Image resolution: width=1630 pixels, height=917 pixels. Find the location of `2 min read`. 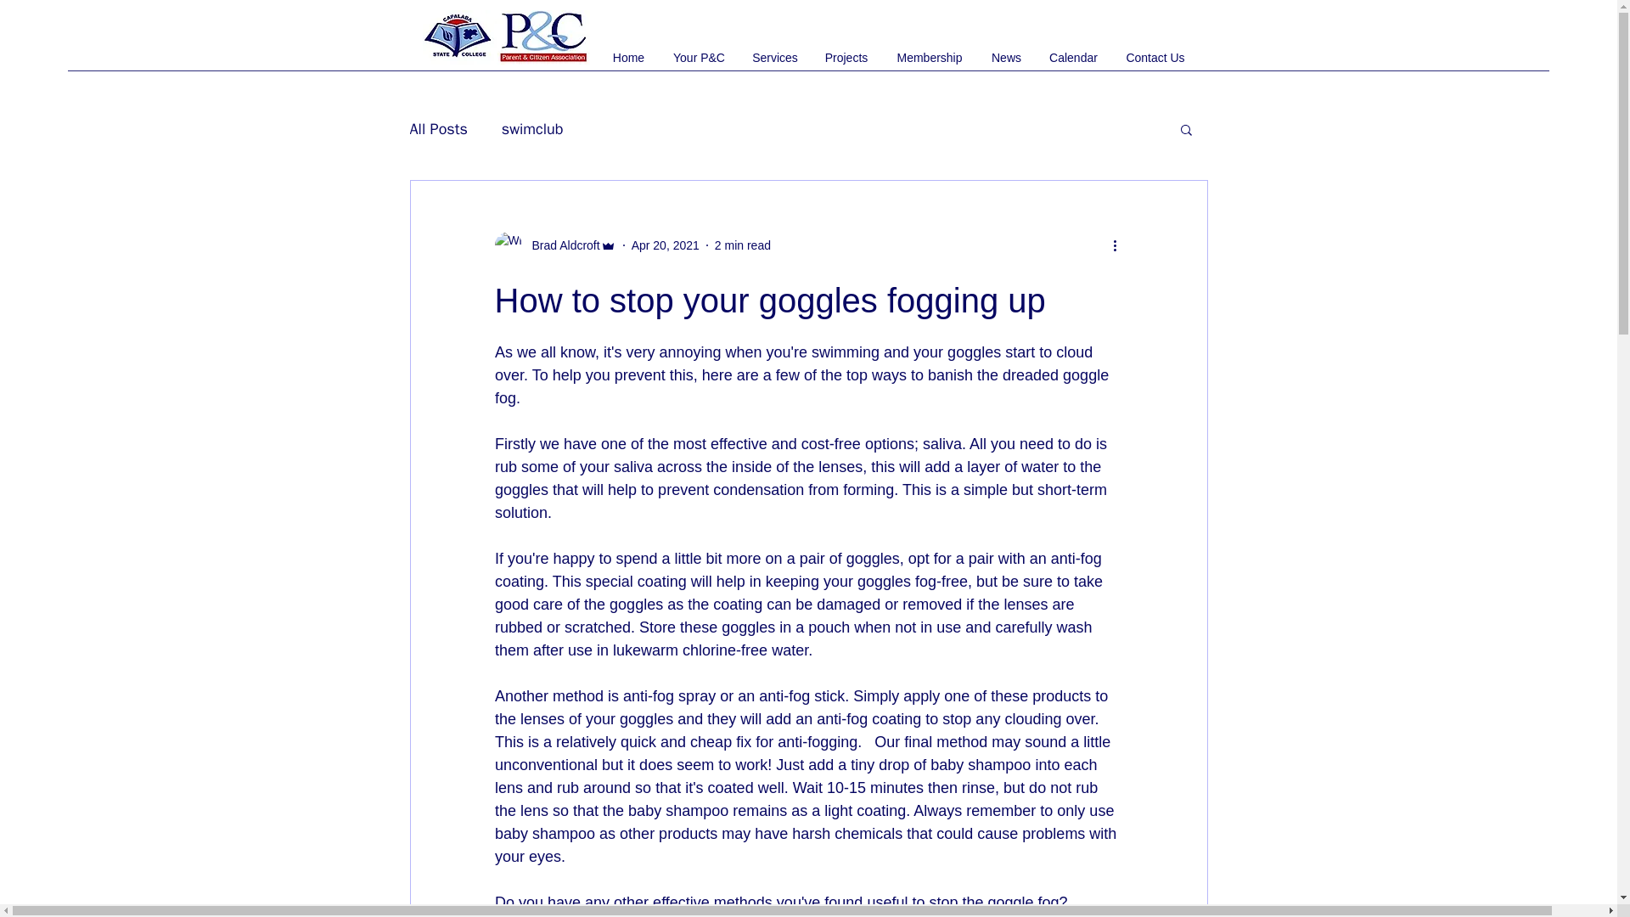

2 min read is located at coordinates (743, 244).